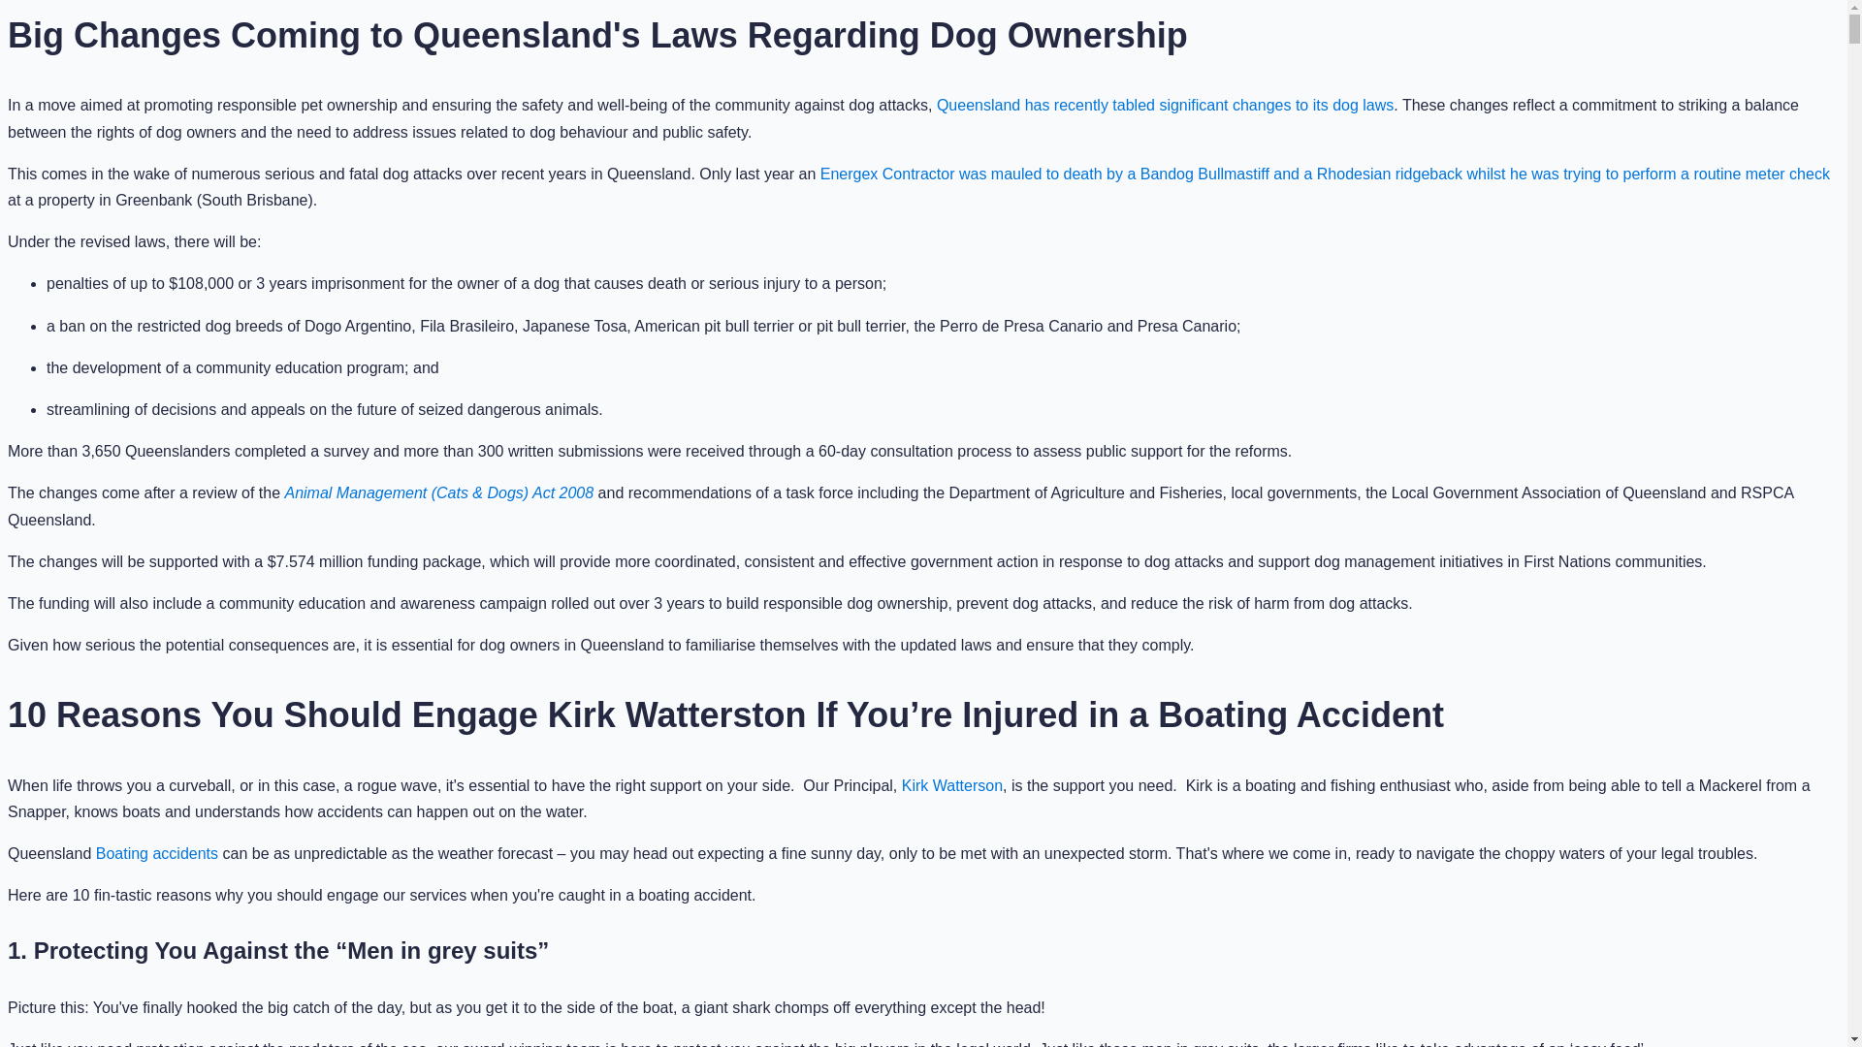 Image resolution: width=1862 pixels, height=1047 pixels. Describe the element at coordinates (952, 785) in the screenshot. I see `Kirk Watterson` at that location.